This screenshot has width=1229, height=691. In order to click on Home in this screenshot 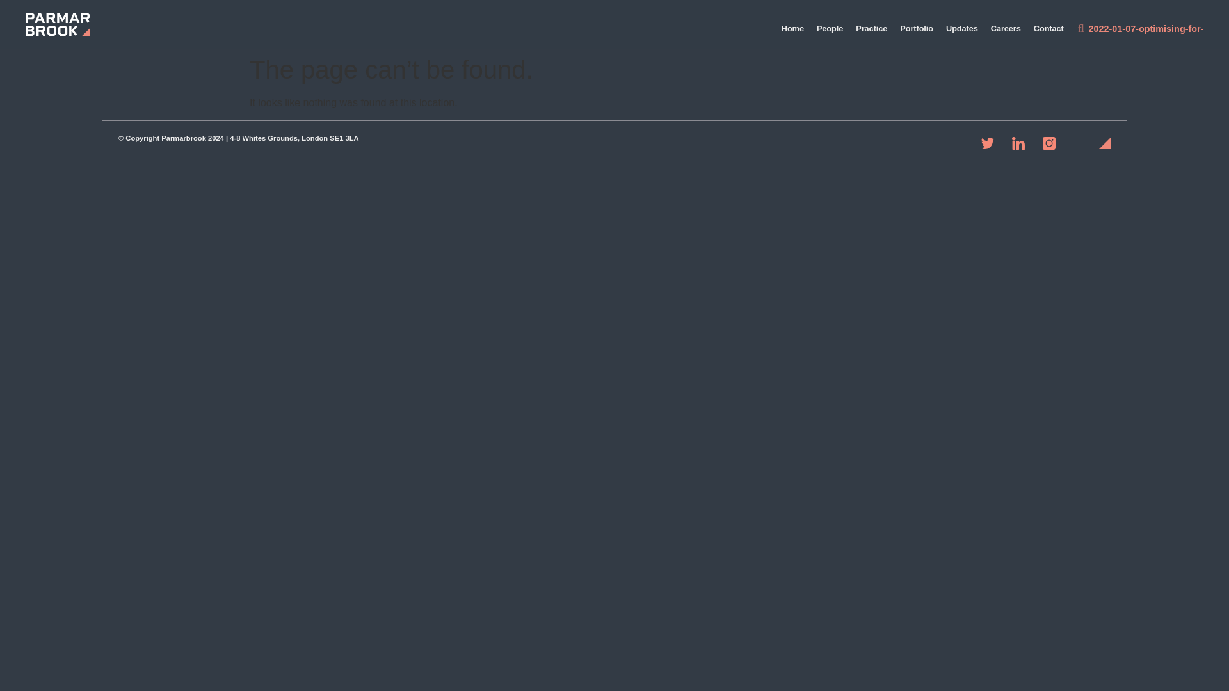, I will do `click(792, 28)`.